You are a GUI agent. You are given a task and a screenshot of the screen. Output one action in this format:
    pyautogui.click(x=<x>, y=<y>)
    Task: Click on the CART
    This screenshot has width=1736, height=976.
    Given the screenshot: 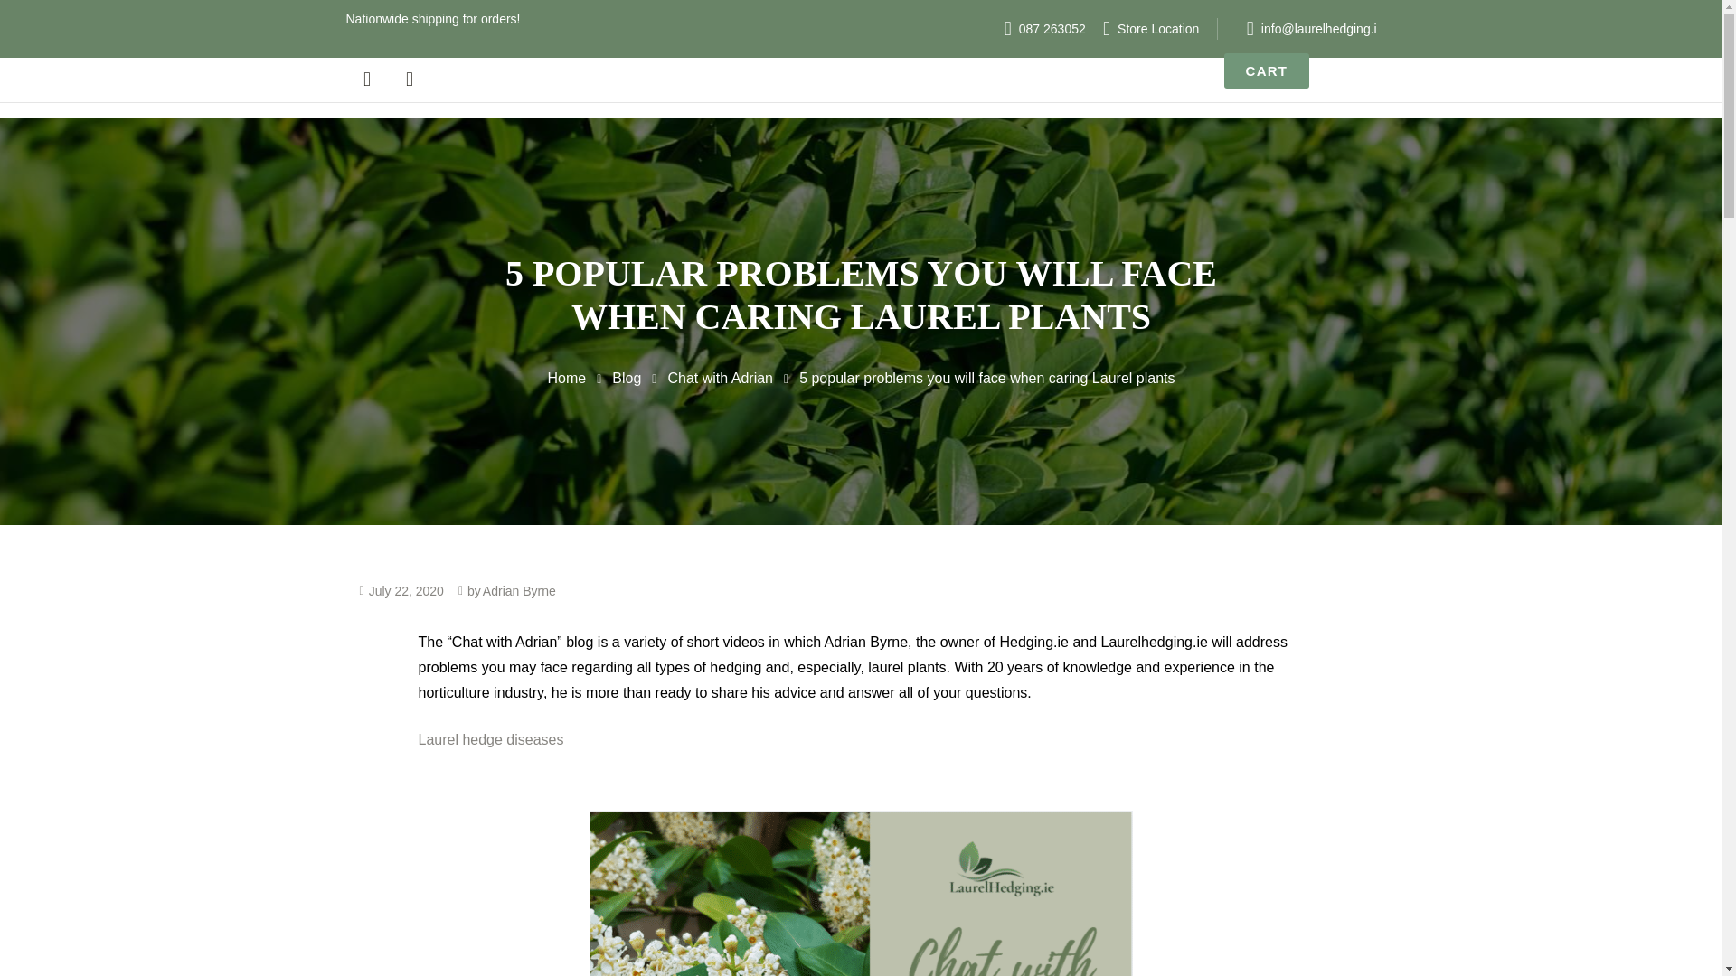 What is the action you would take?
    pyautogui.click(x=1266, y=70)
    